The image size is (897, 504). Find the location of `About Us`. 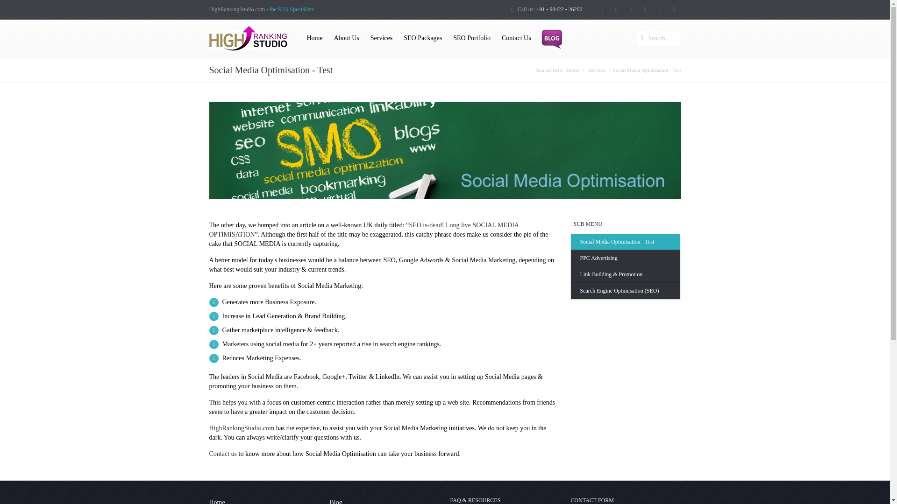

About Us is located at coordinates (347, 38).